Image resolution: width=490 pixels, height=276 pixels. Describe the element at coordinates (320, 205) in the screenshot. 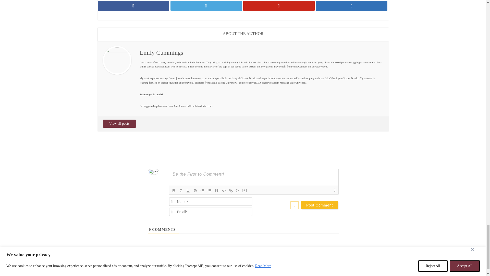

I see `Post Comment` at that location.